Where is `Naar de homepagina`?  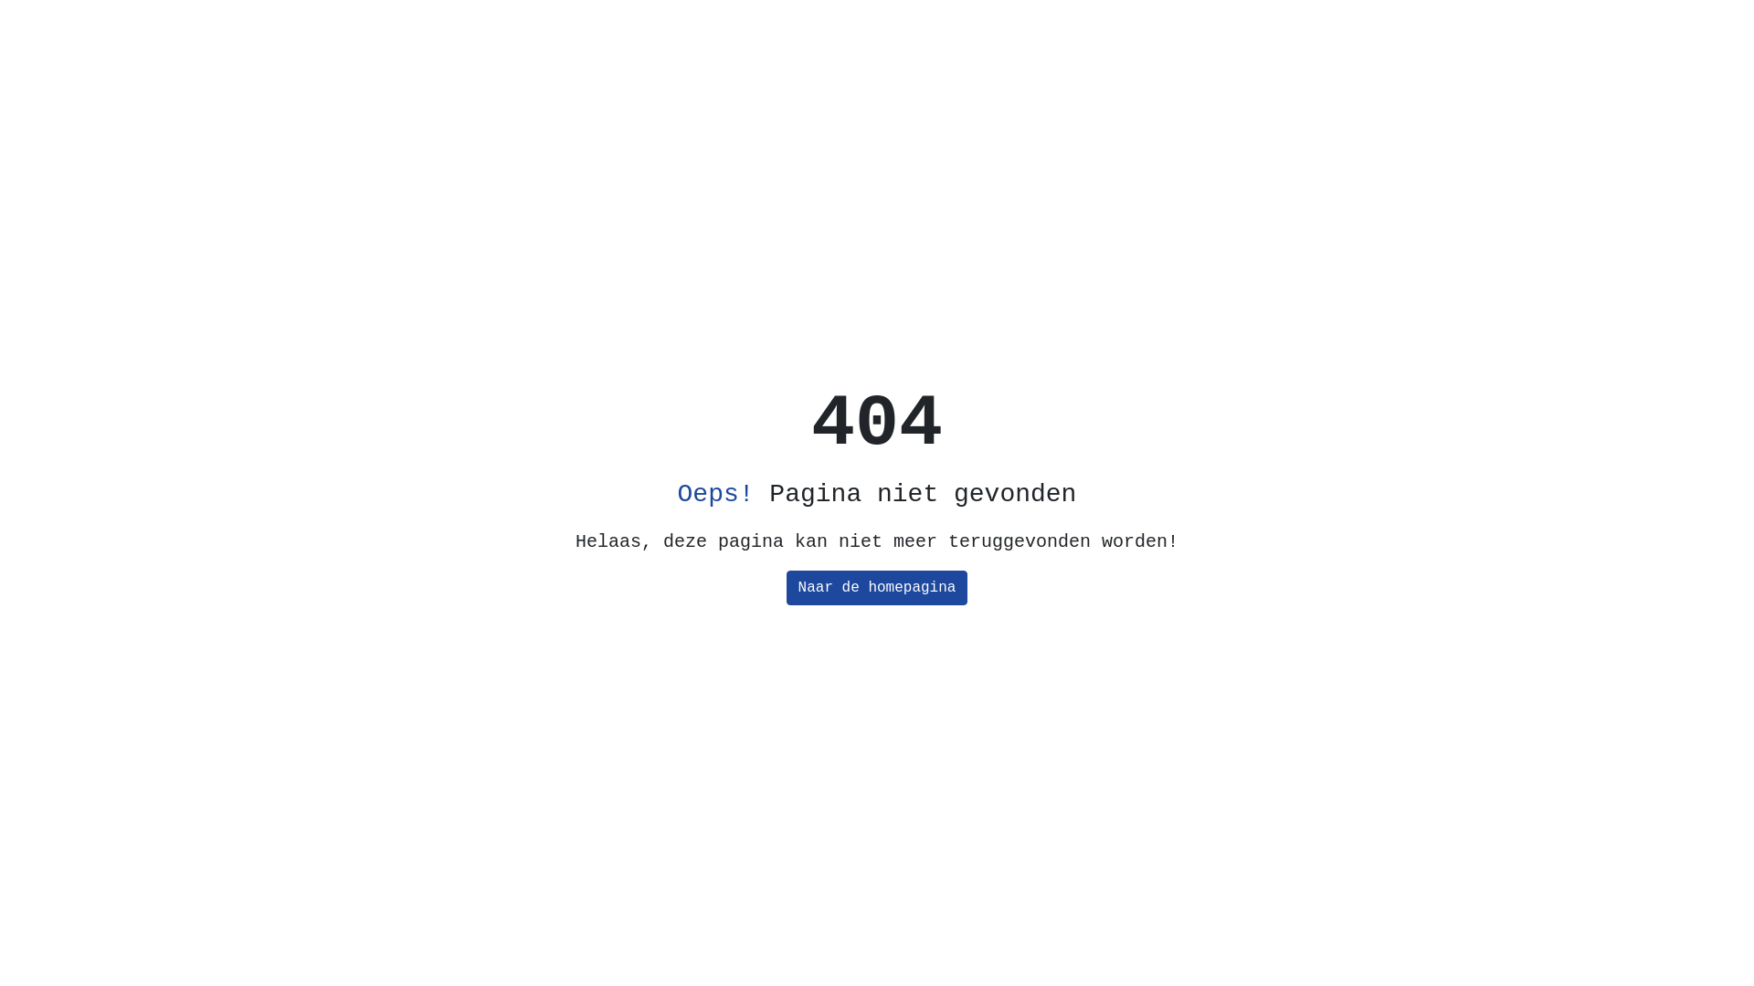 Naar de homepagina is located at coordinates (877, 588).